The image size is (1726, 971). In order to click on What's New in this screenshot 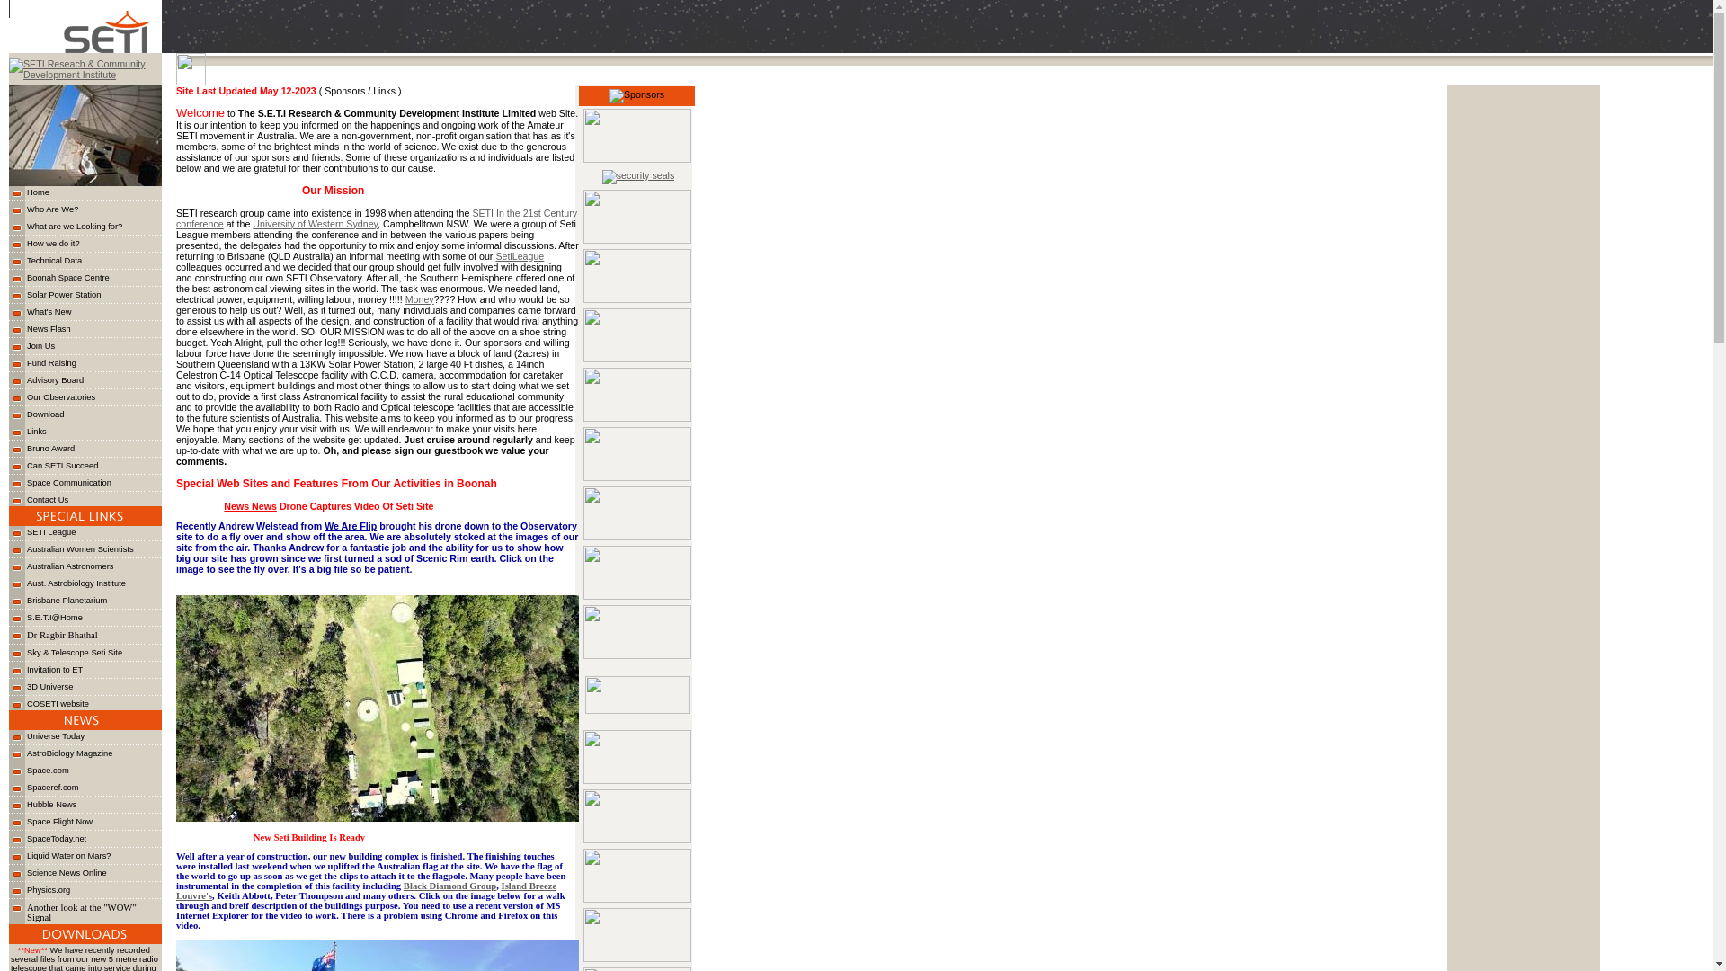, I will do `click(49, 312)`.